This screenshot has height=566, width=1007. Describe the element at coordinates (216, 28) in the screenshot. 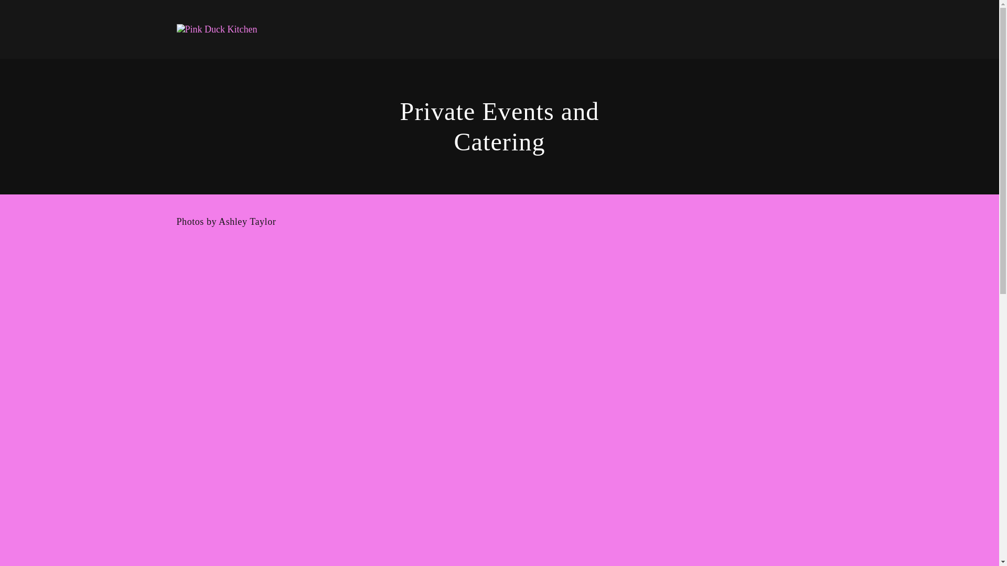

I see `Pink Duck Kitchen` at that location.